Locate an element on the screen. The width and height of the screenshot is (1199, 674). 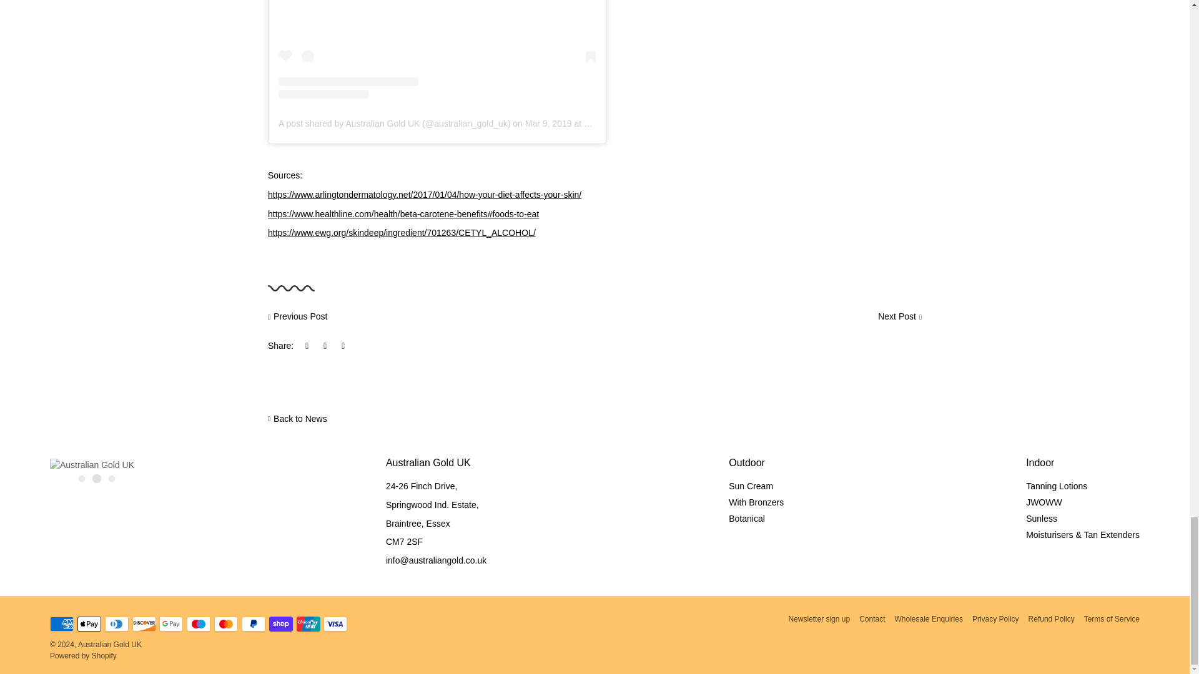
Diners Club is located at coordinates (116, 624).